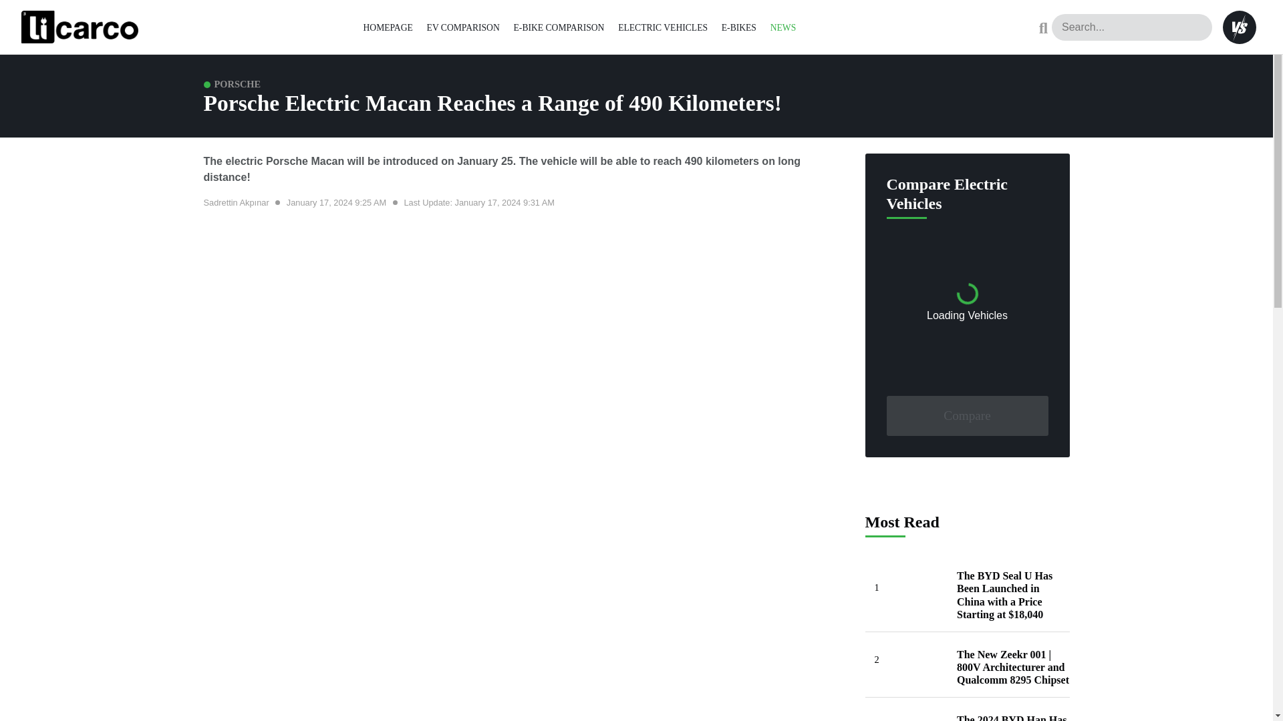  I want to click on Compare, so click(967, 416).